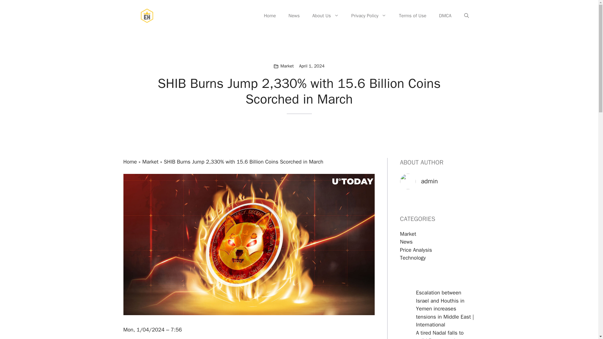  I want to click on Terms of Use, so click(413, 16).